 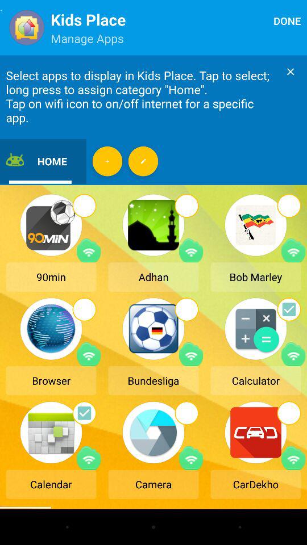 I want to click on on/off wifi internet, so click(x=293, y=354).